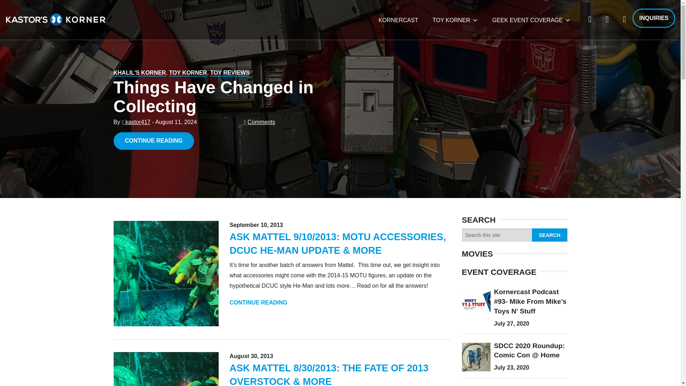 The width and height of the screenshot is (686, 386). I want to click on kastor417, so click(136, 122).